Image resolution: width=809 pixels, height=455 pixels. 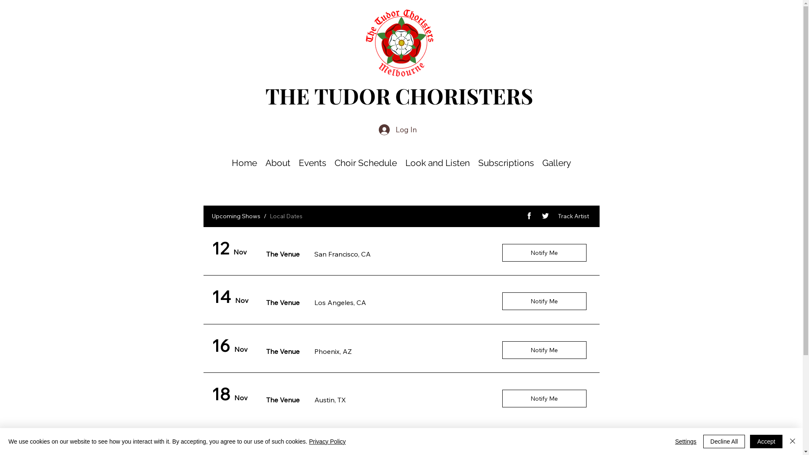 What do you see at coordinates (313, 163) in the screenshot?
I see `Events` at bounding box center [313, 163].